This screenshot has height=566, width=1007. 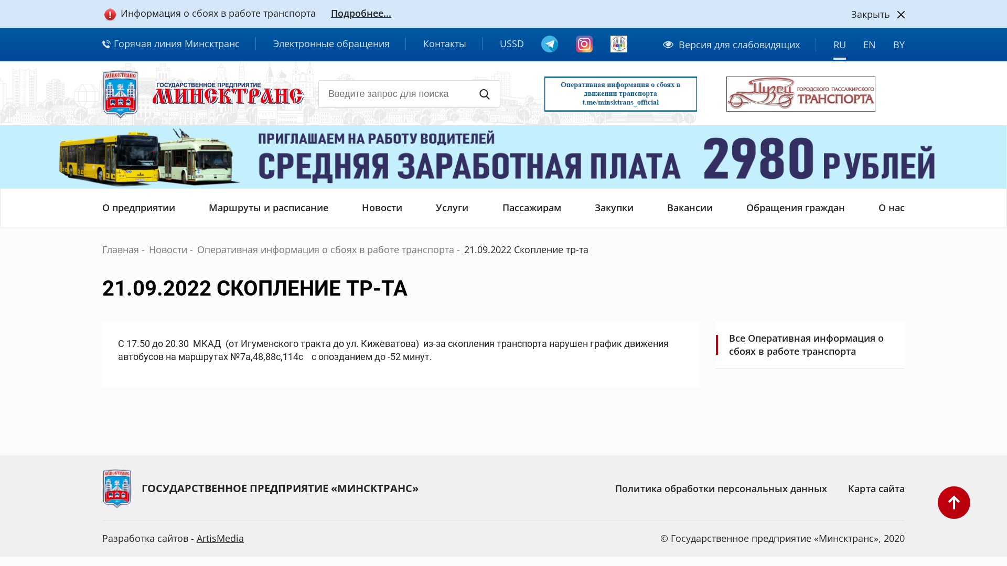 What do you see at coordinates (870, 48) in the screenshot?
I see `EN` at bounding box center [870, 48].